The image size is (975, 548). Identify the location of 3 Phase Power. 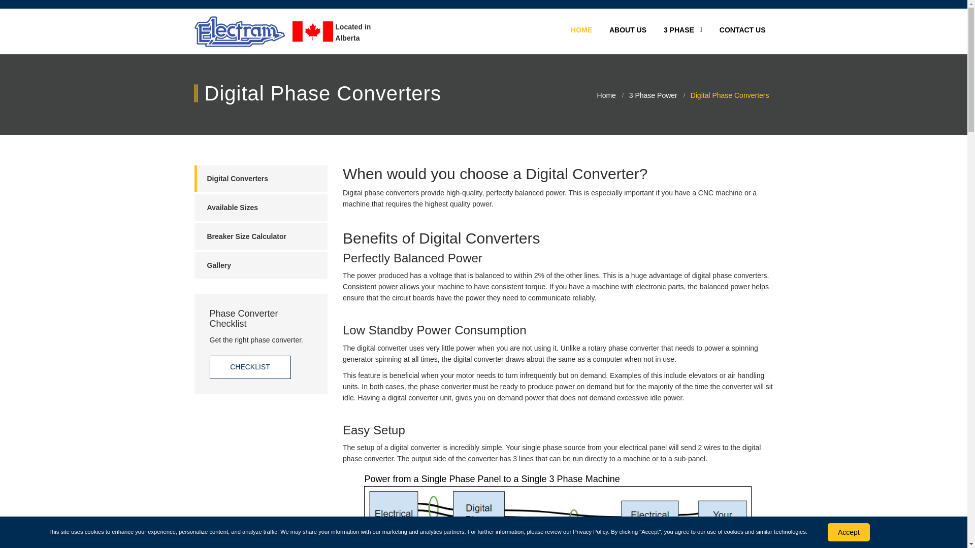
(653, 95).